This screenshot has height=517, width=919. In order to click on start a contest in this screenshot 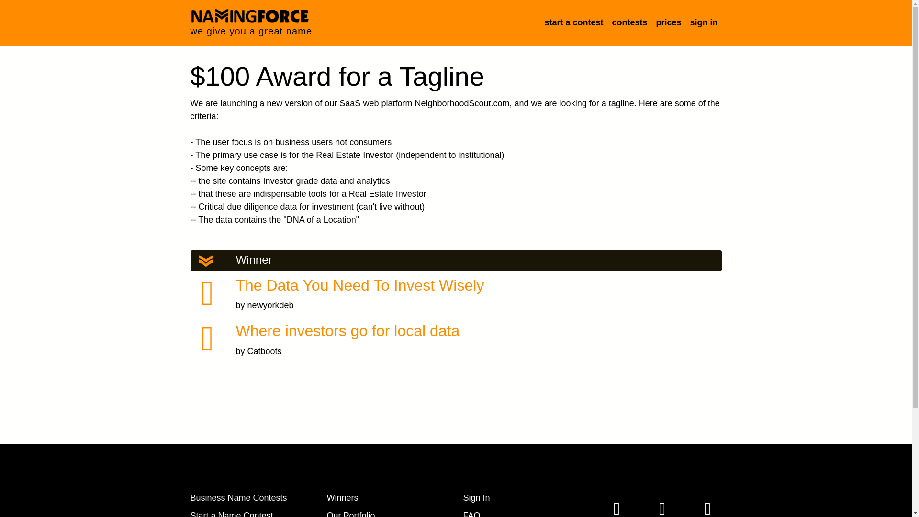, I will do `click(573, 22)`.